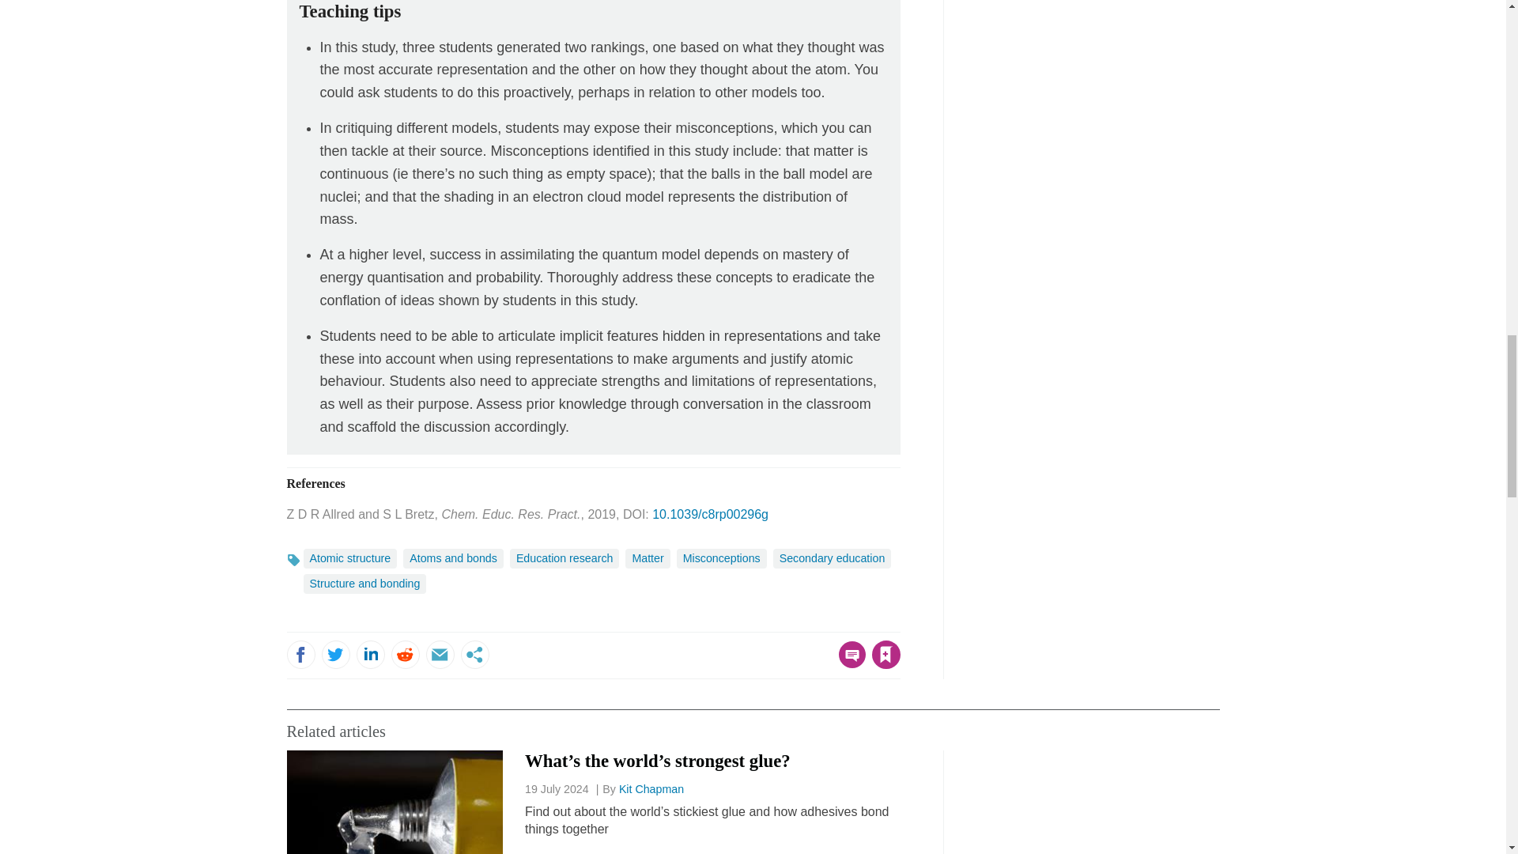 The width and height of the screenshot is (1518, 854). Describe the element at coordinates (334, 655) in the screenshot. I see `Share this on Twitter` at that location.